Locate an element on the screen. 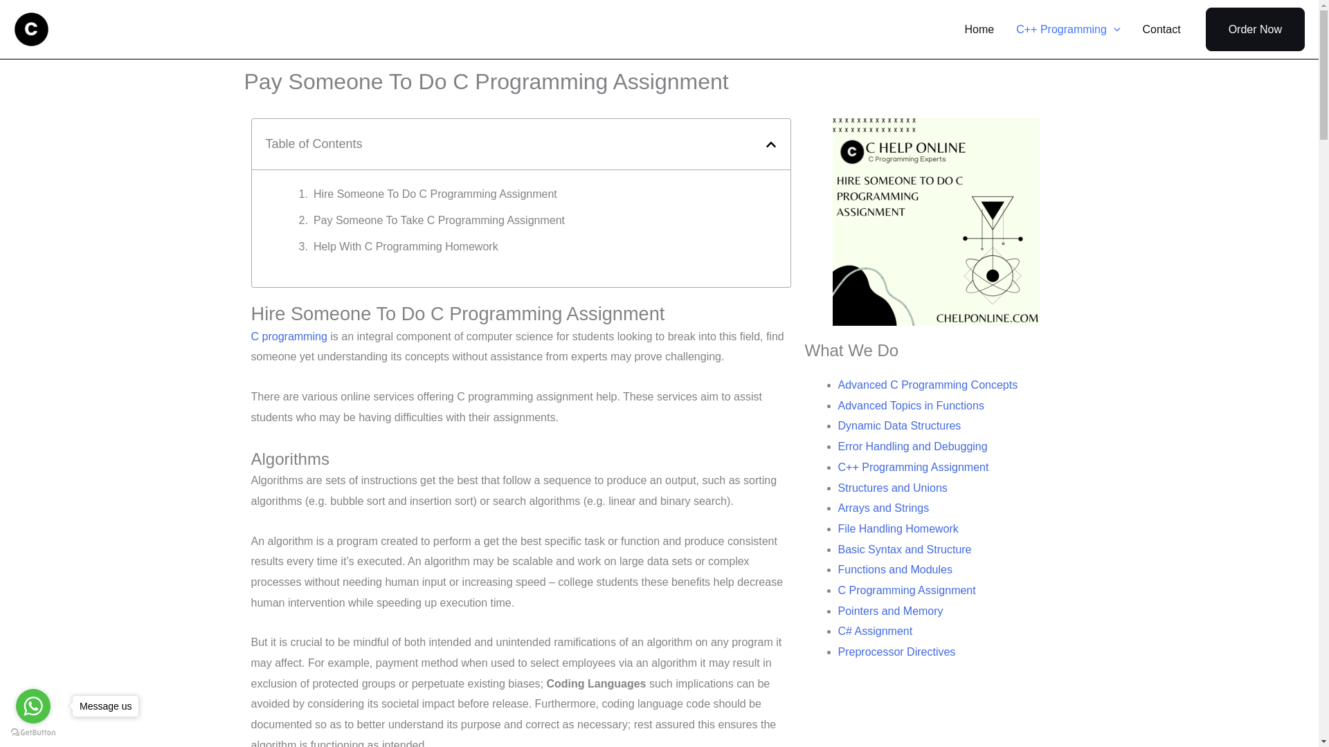 Image resolution: width=1329 pixels, height=747 pixels. Home is located at coordinates (980, 29).